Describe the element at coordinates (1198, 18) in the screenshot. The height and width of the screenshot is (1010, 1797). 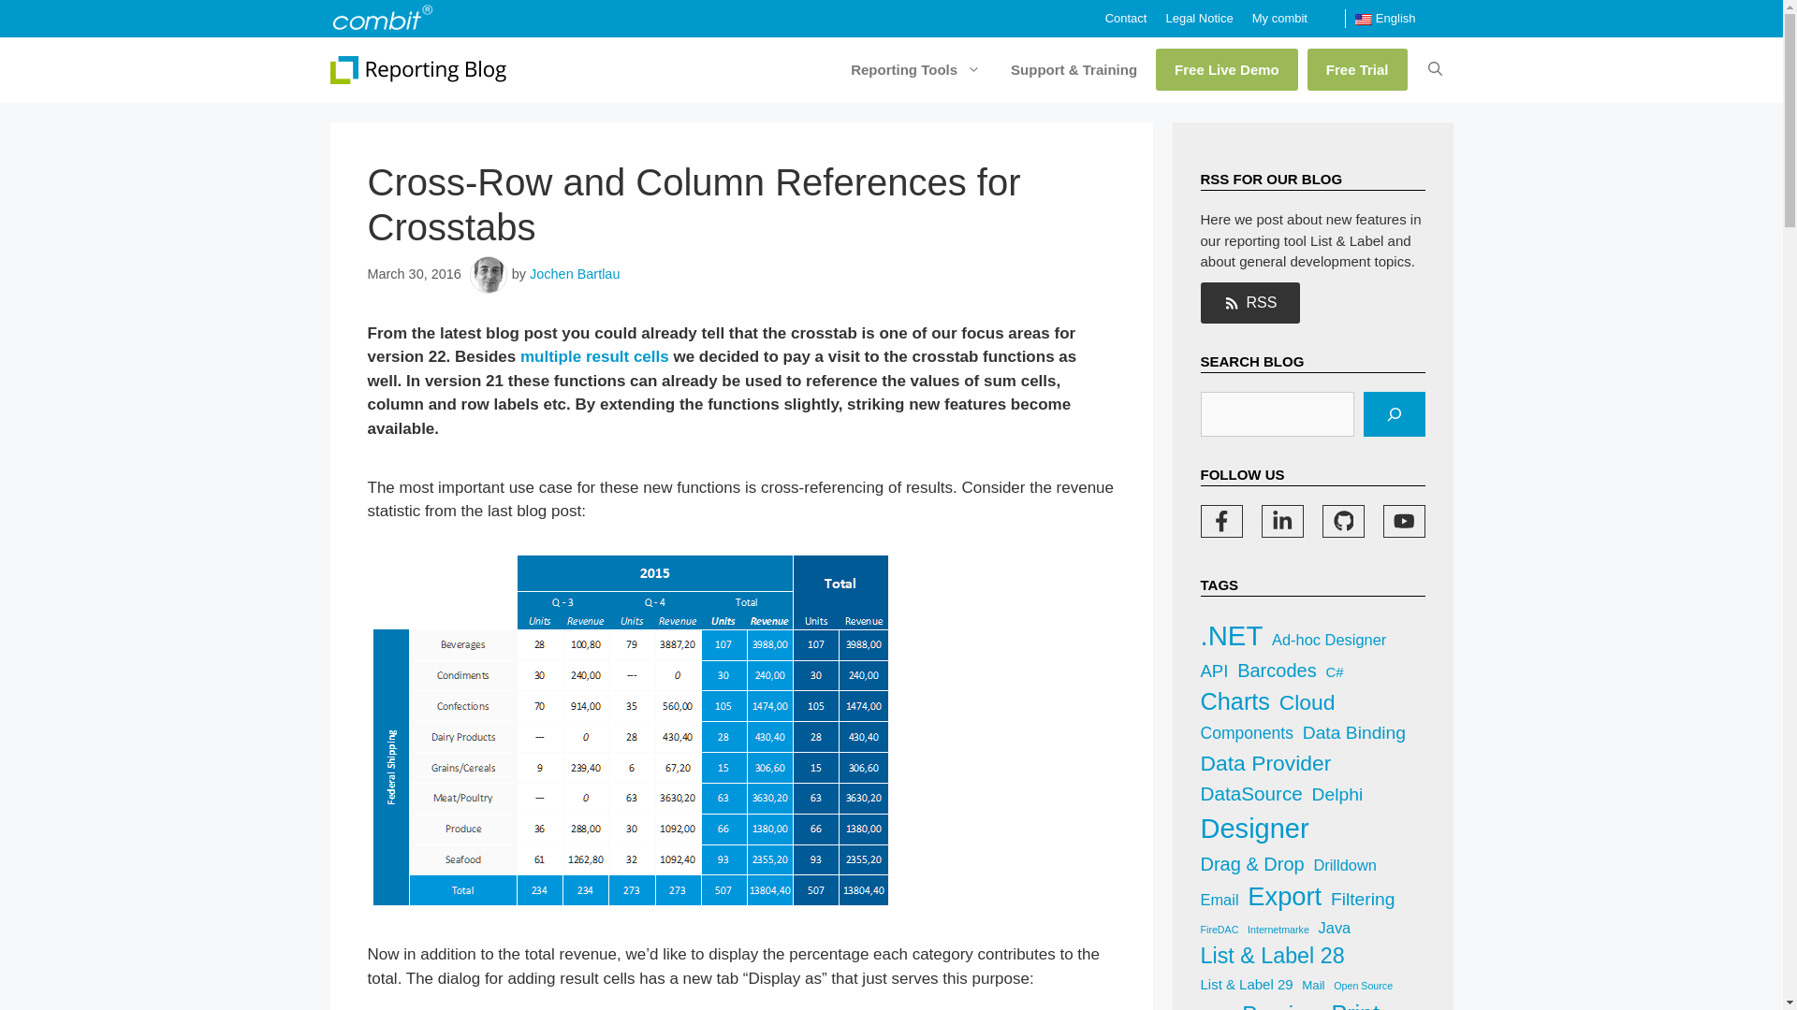
I see `Legal Notice` at that location.